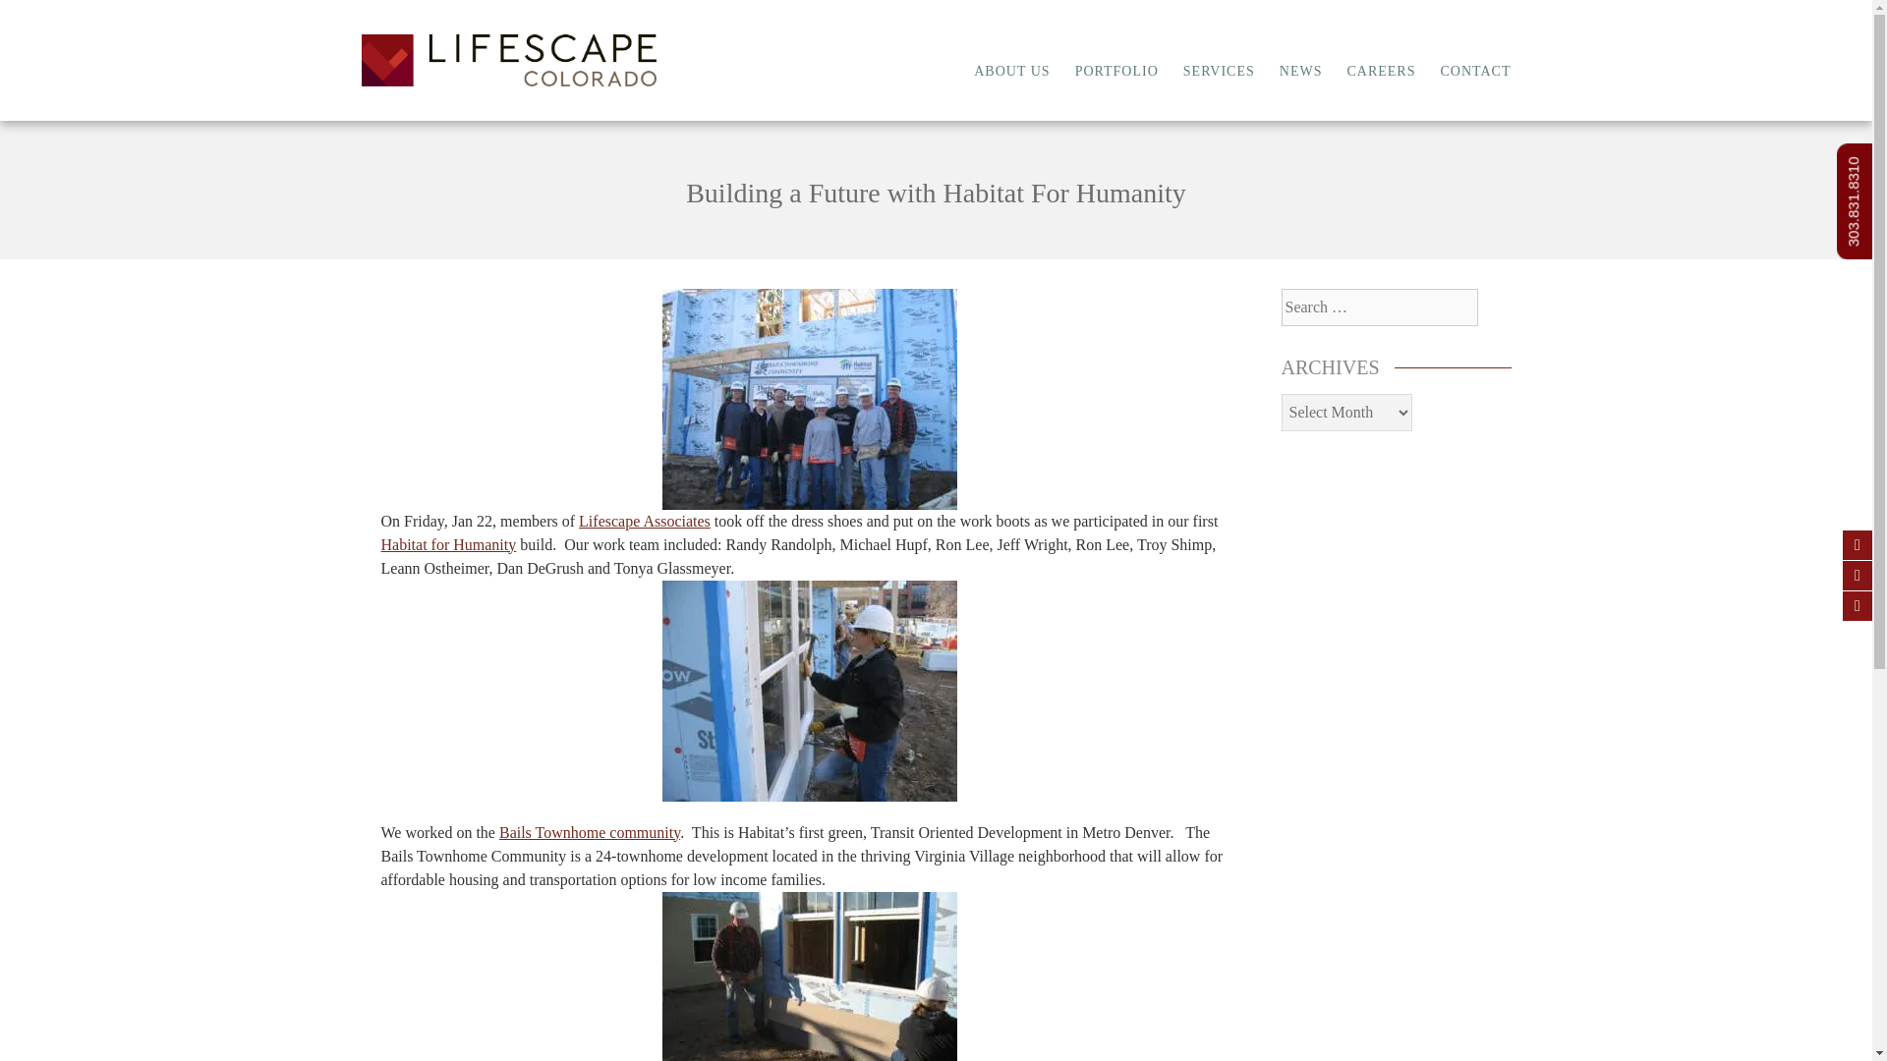 This screenshot has height=1061, width=1887. I want to click on Habitat For Humanity Build, so click(809, 691).